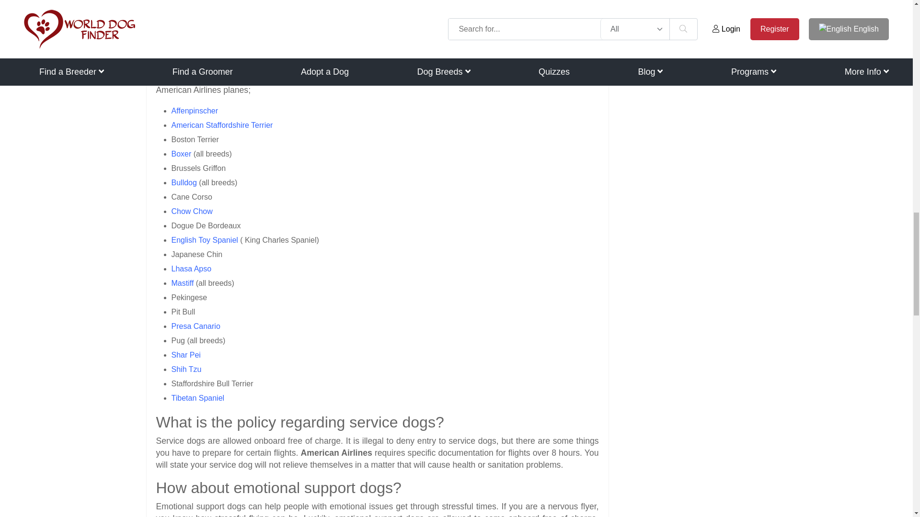 The height and width of the screenshot is (517, 920). Describe the element at coordinates (191, 269) in the screenshot. I see `Lhasa Apso` at that location.